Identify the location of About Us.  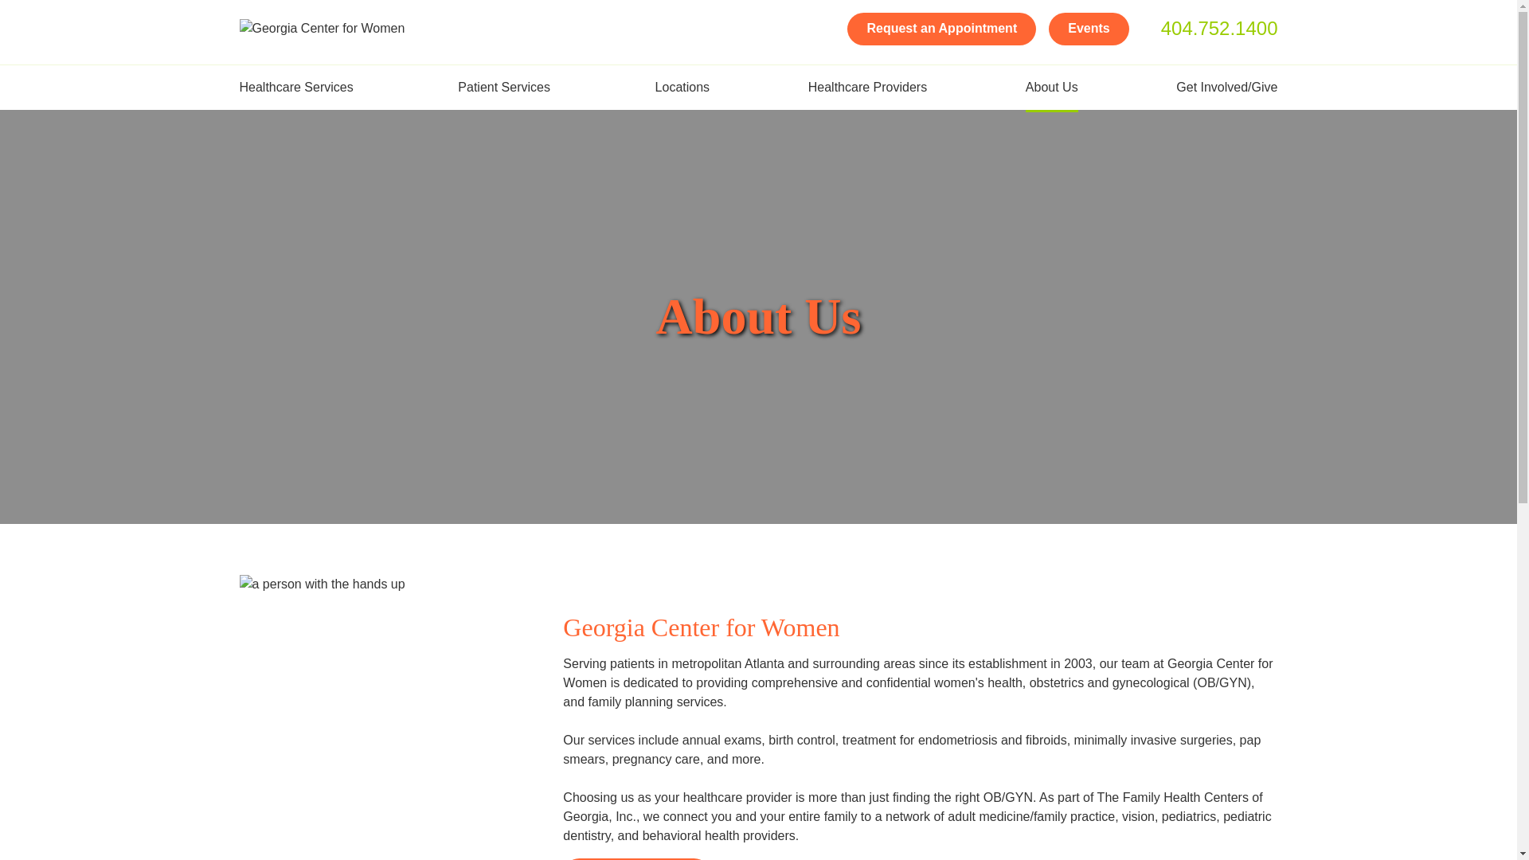
(1051, 88).